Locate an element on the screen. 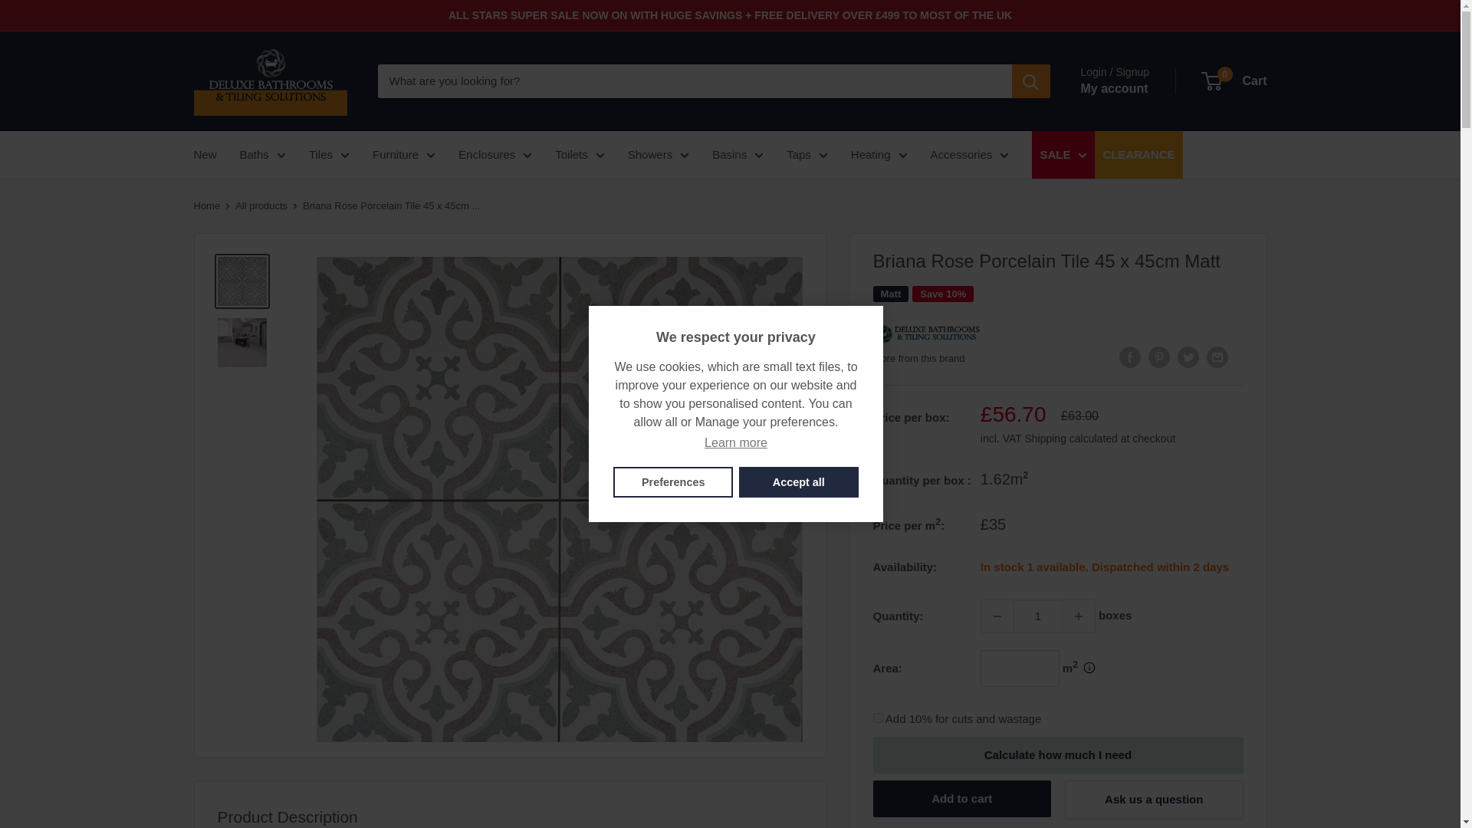  Decrease quantity by 1 is located at coordinates (997, 616).